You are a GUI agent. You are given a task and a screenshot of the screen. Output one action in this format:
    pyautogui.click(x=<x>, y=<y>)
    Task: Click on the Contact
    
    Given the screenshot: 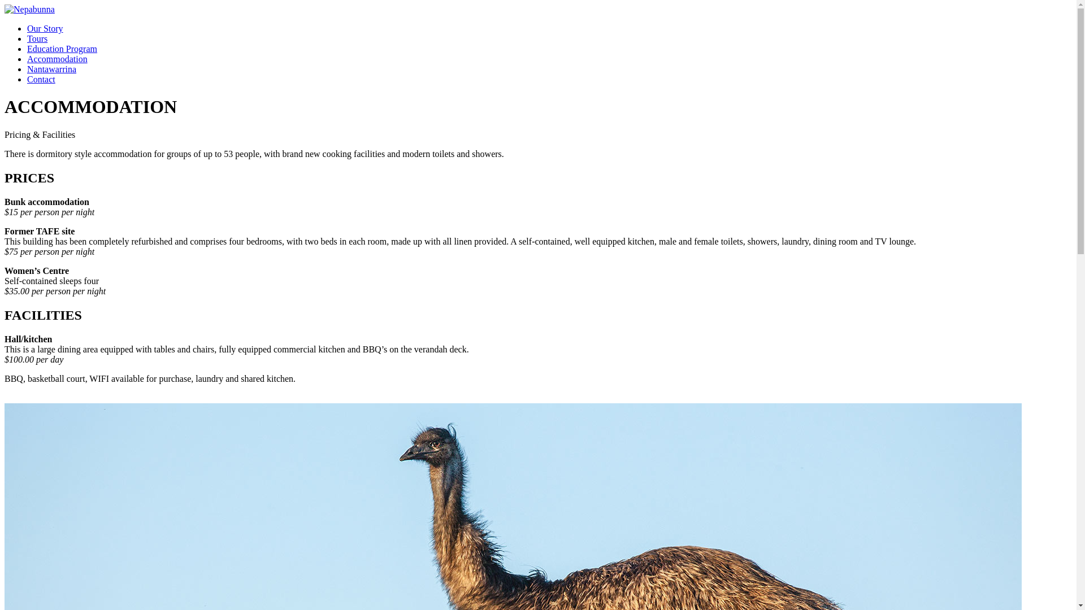 What is the action you would take?
    pyautogui.click(x=41, y=79)
    